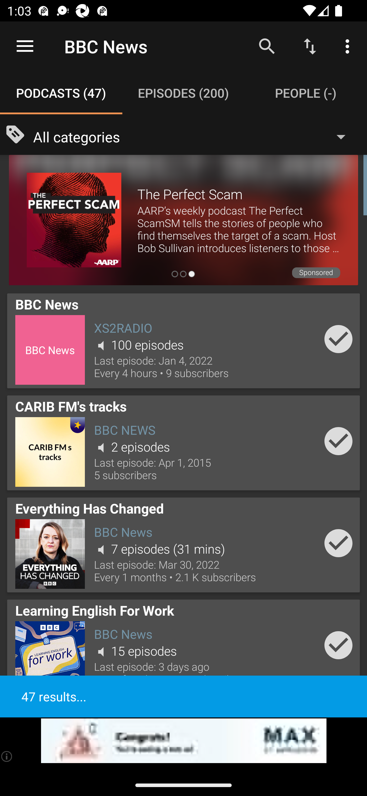 The height and width of the screenshot is (796, 367). I want to click on Add, so click(338, 645).